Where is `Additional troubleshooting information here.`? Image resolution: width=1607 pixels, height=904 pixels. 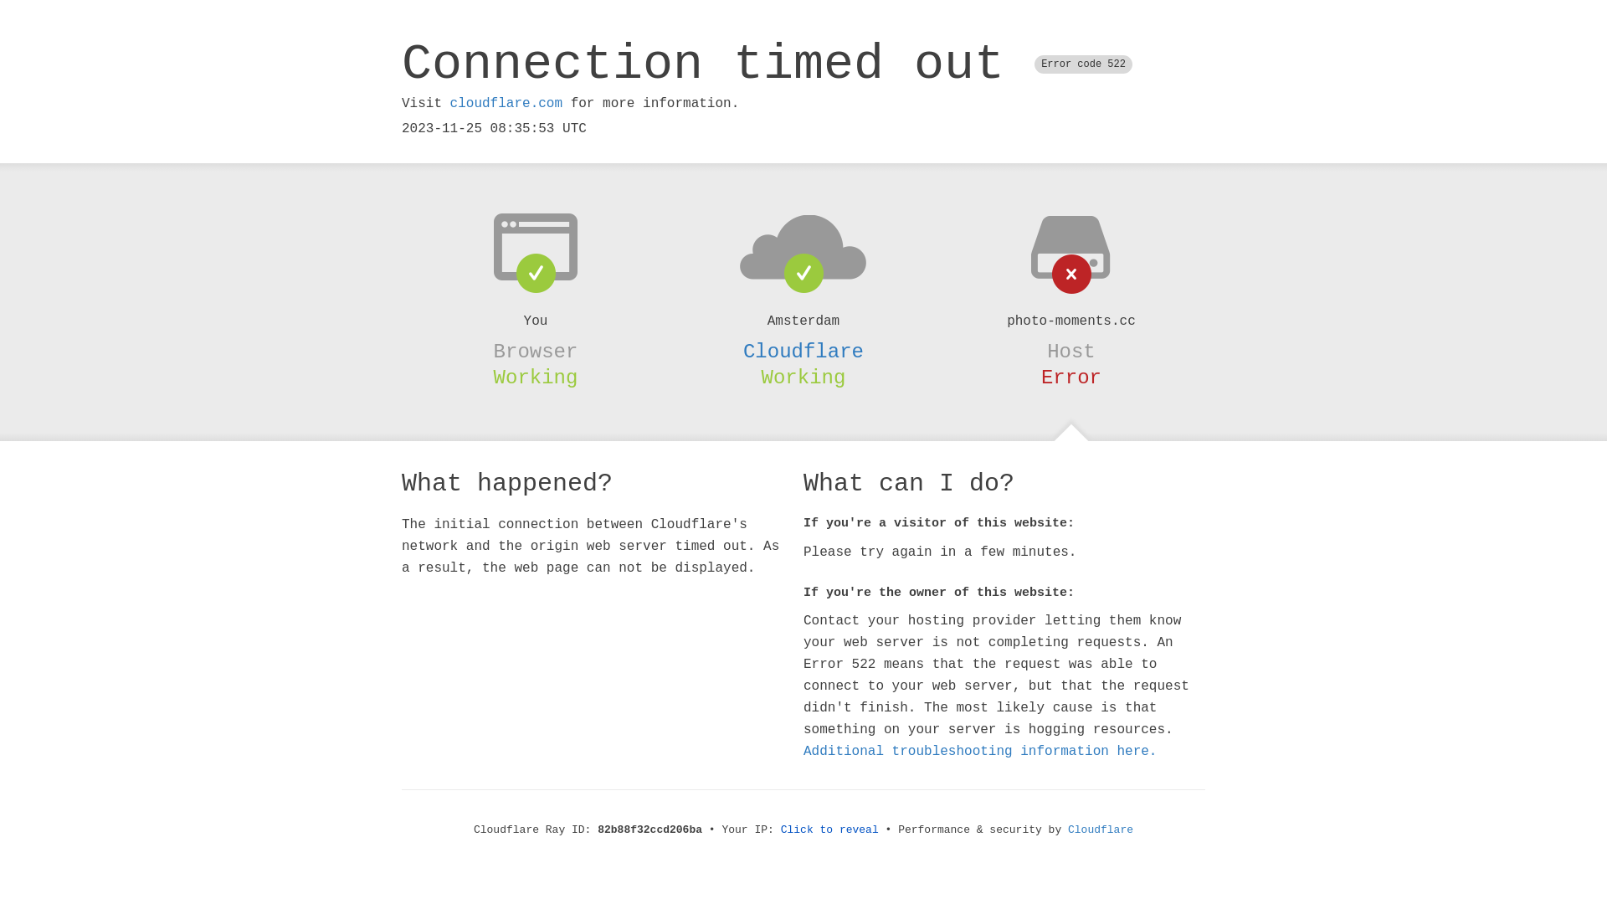
Additional troubleshooting information here. is located at coordinates (980, 752).